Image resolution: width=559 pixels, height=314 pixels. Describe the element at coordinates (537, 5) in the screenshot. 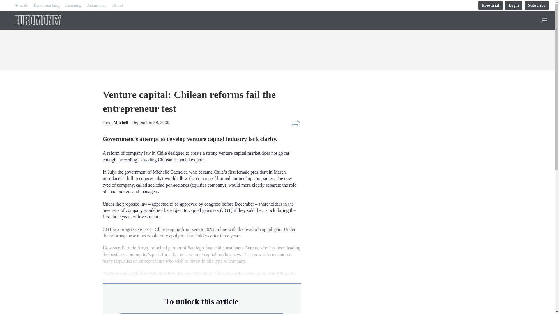

I see `Subscribe` at that location.